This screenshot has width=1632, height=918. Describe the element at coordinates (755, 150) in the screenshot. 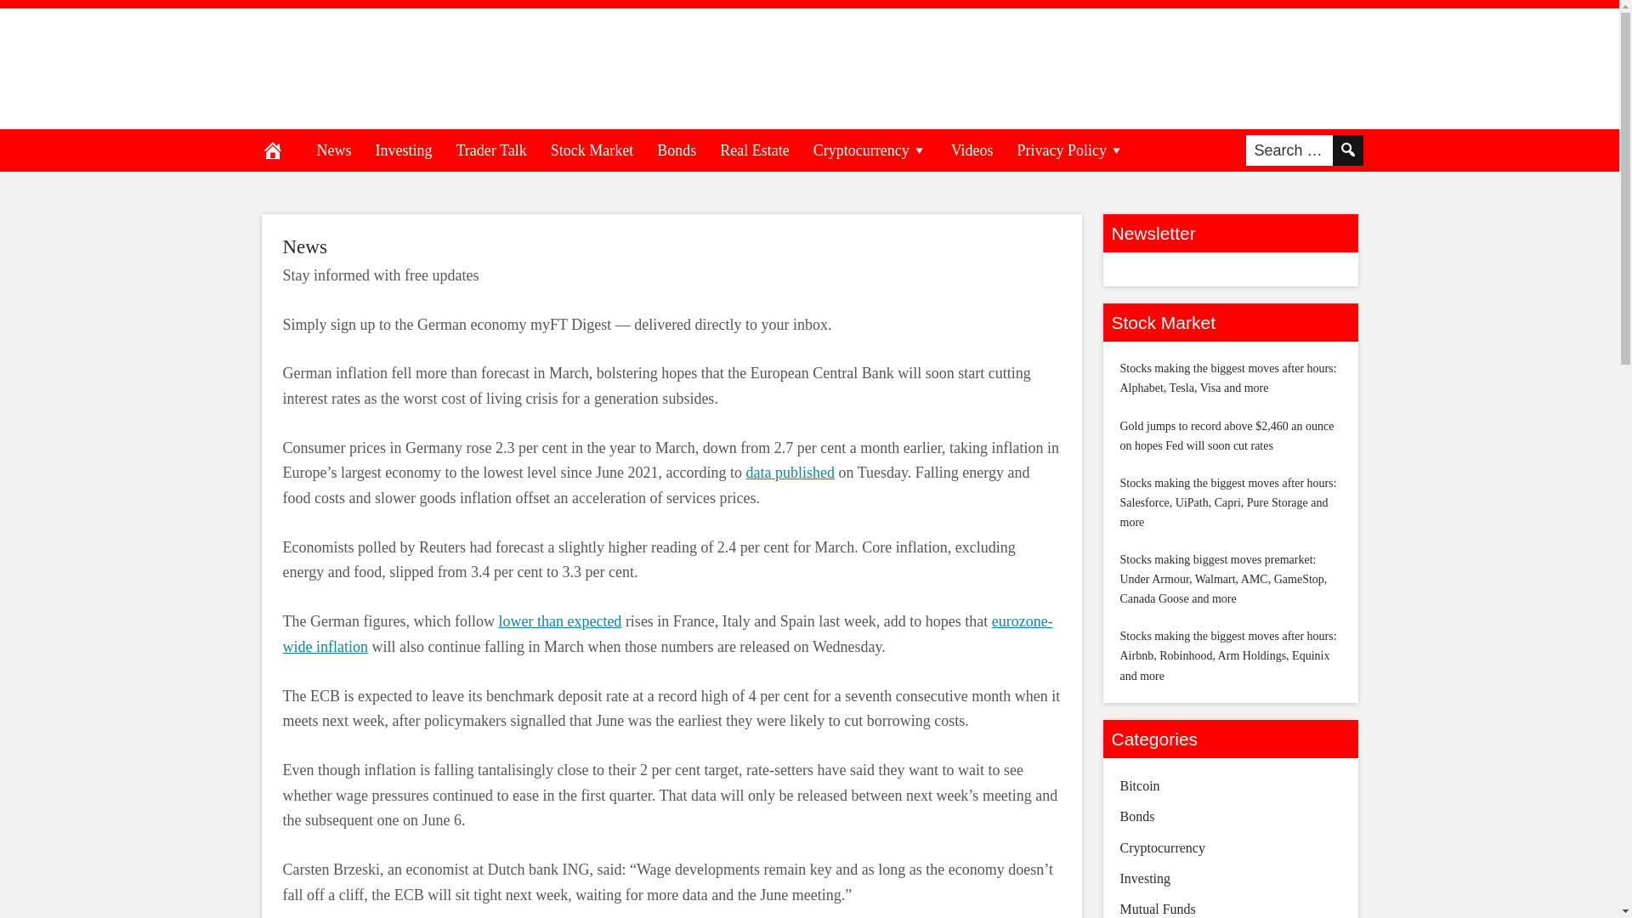

I see `Real Estate` at that location.